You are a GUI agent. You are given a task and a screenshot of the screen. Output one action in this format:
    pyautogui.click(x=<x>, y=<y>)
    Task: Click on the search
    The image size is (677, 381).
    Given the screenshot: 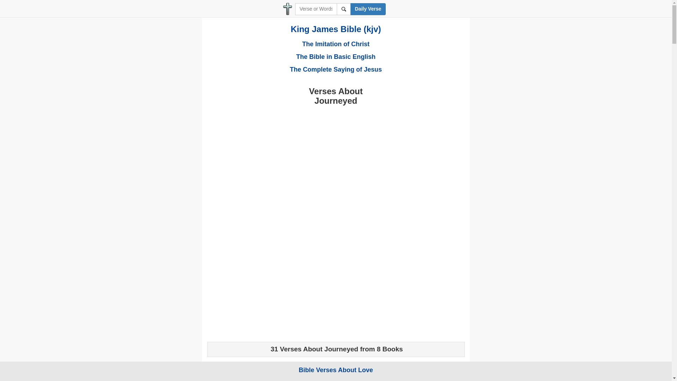 What is the action you would take?
    pyautogui.click(x=343, y=9)
    